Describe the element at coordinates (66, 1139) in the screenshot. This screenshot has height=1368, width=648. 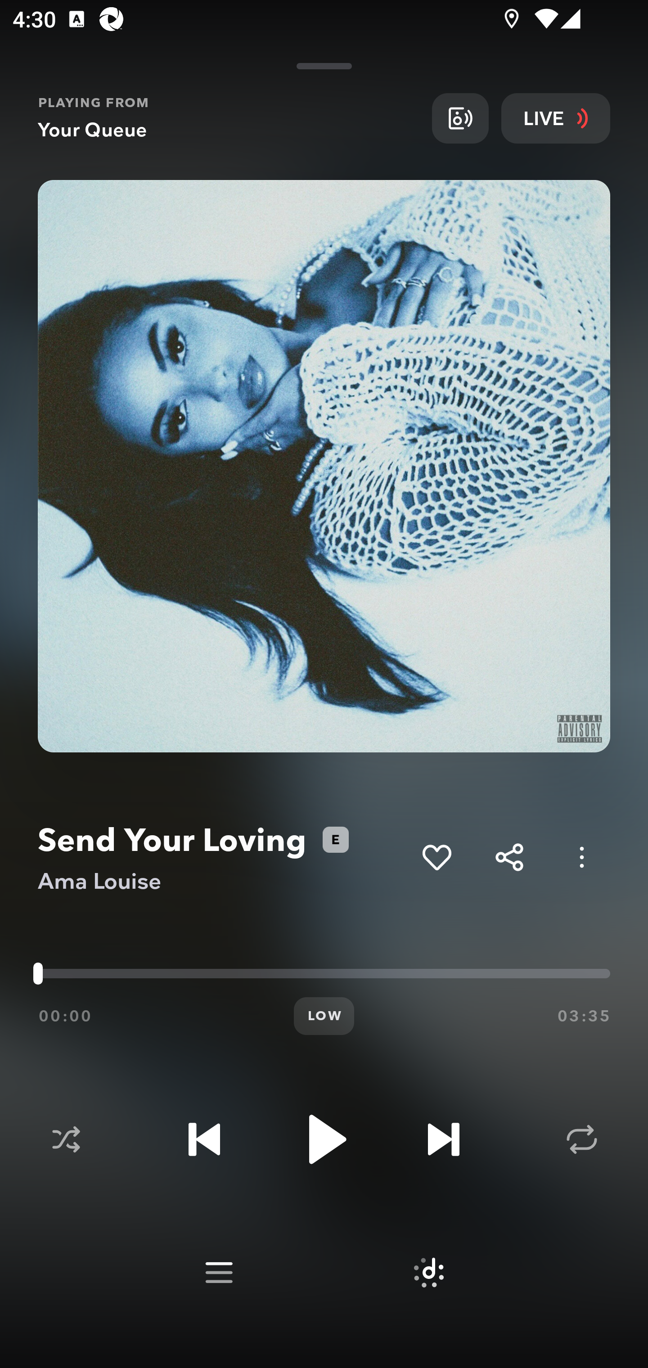
I see `Shuffle disabled` at that location.